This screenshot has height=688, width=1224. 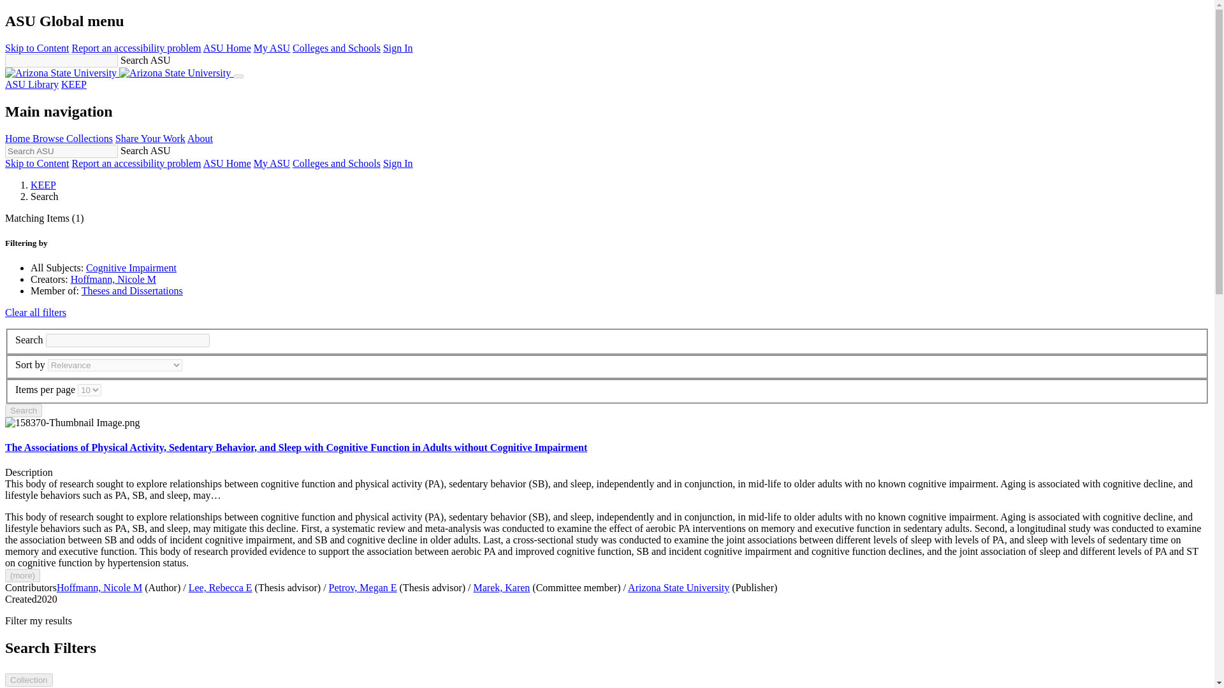 What do you see at coordinates (502, 587) in the screenshot?
I see `Marek, Karen` at bounding box center [502, 587].